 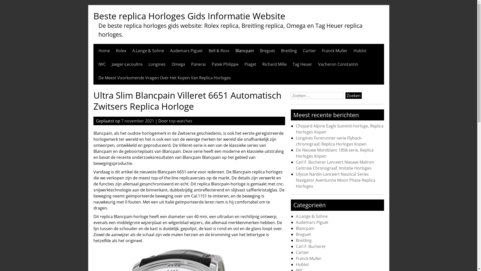 What do you see at coordinates (186, 51) in the screenshot?
I see `Audemars Piguet` at bounding box center [186, 51].